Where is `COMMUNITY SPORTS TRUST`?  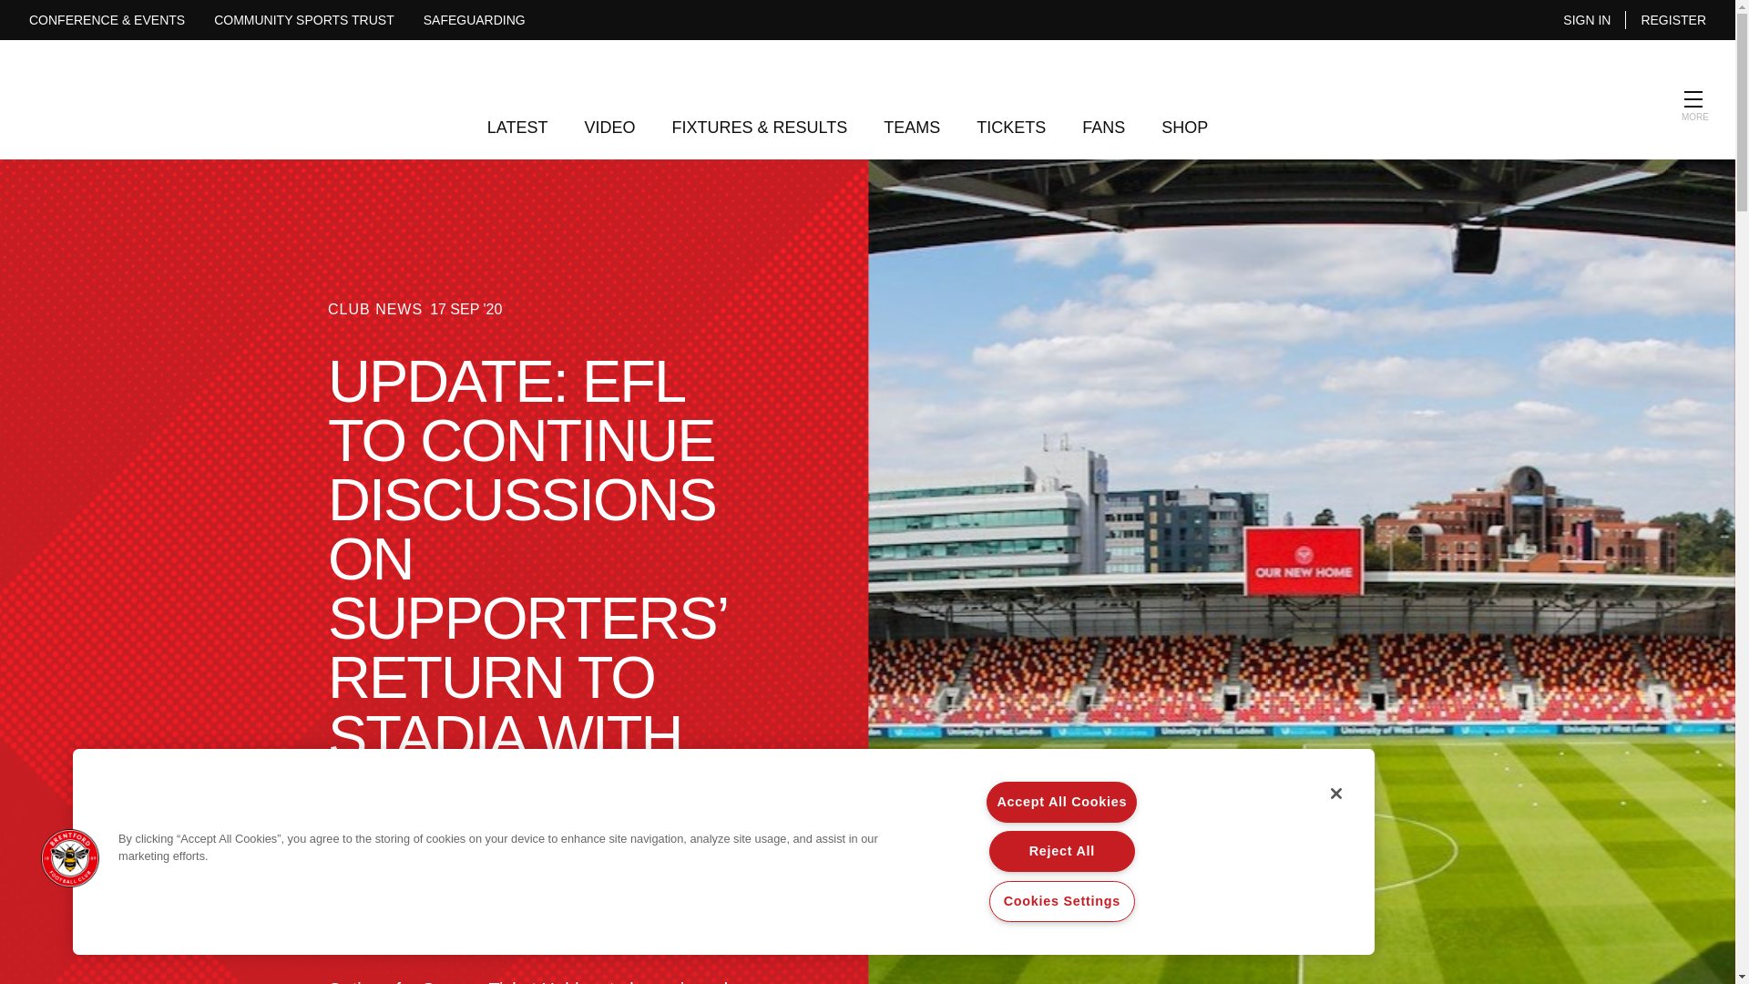 COMMUNITY SPORTS TRUST is located at coordinates (304, 20).